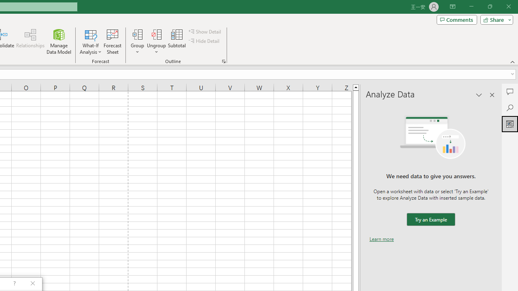  I want to click on Subtotal, so click(177, 41).